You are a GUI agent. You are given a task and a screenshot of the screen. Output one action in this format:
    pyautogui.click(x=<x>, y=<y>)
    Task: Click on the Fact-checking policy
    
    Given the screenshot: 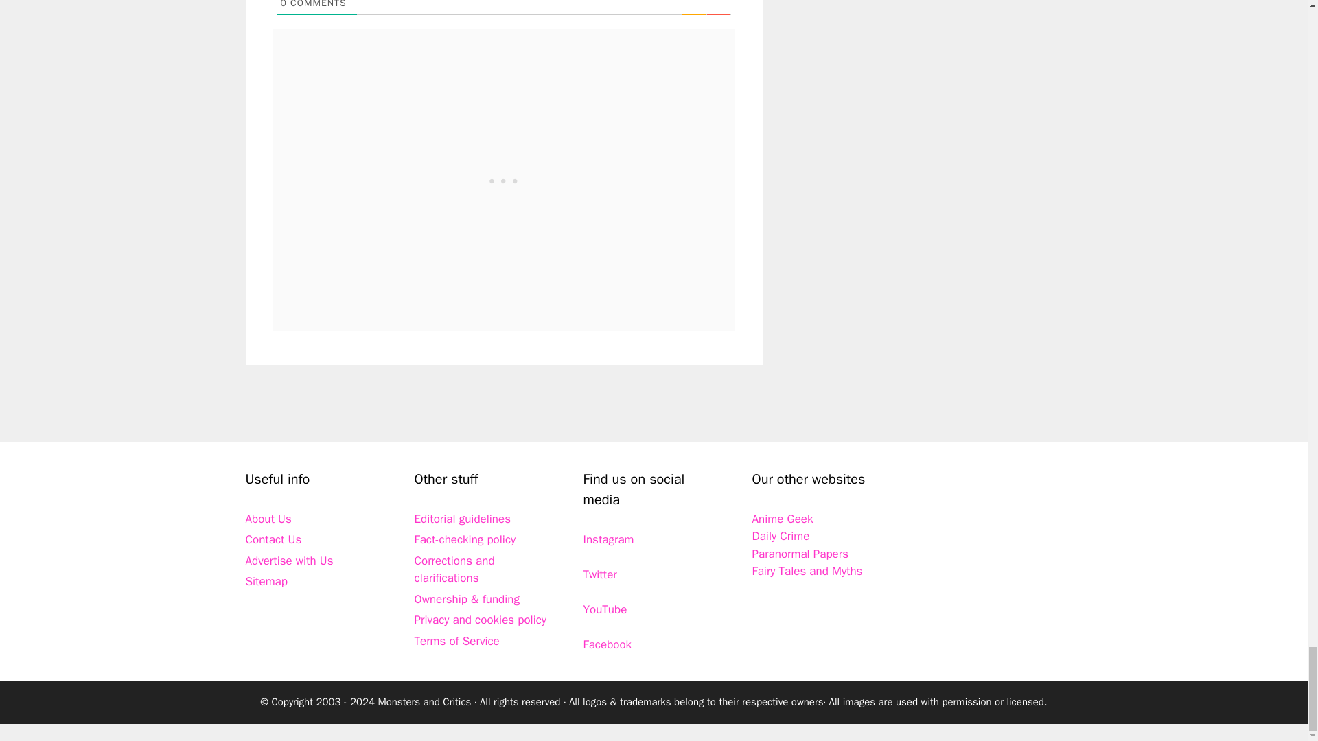 What is the action you would take?
    pyautogui.click(x=465, y=539)
    